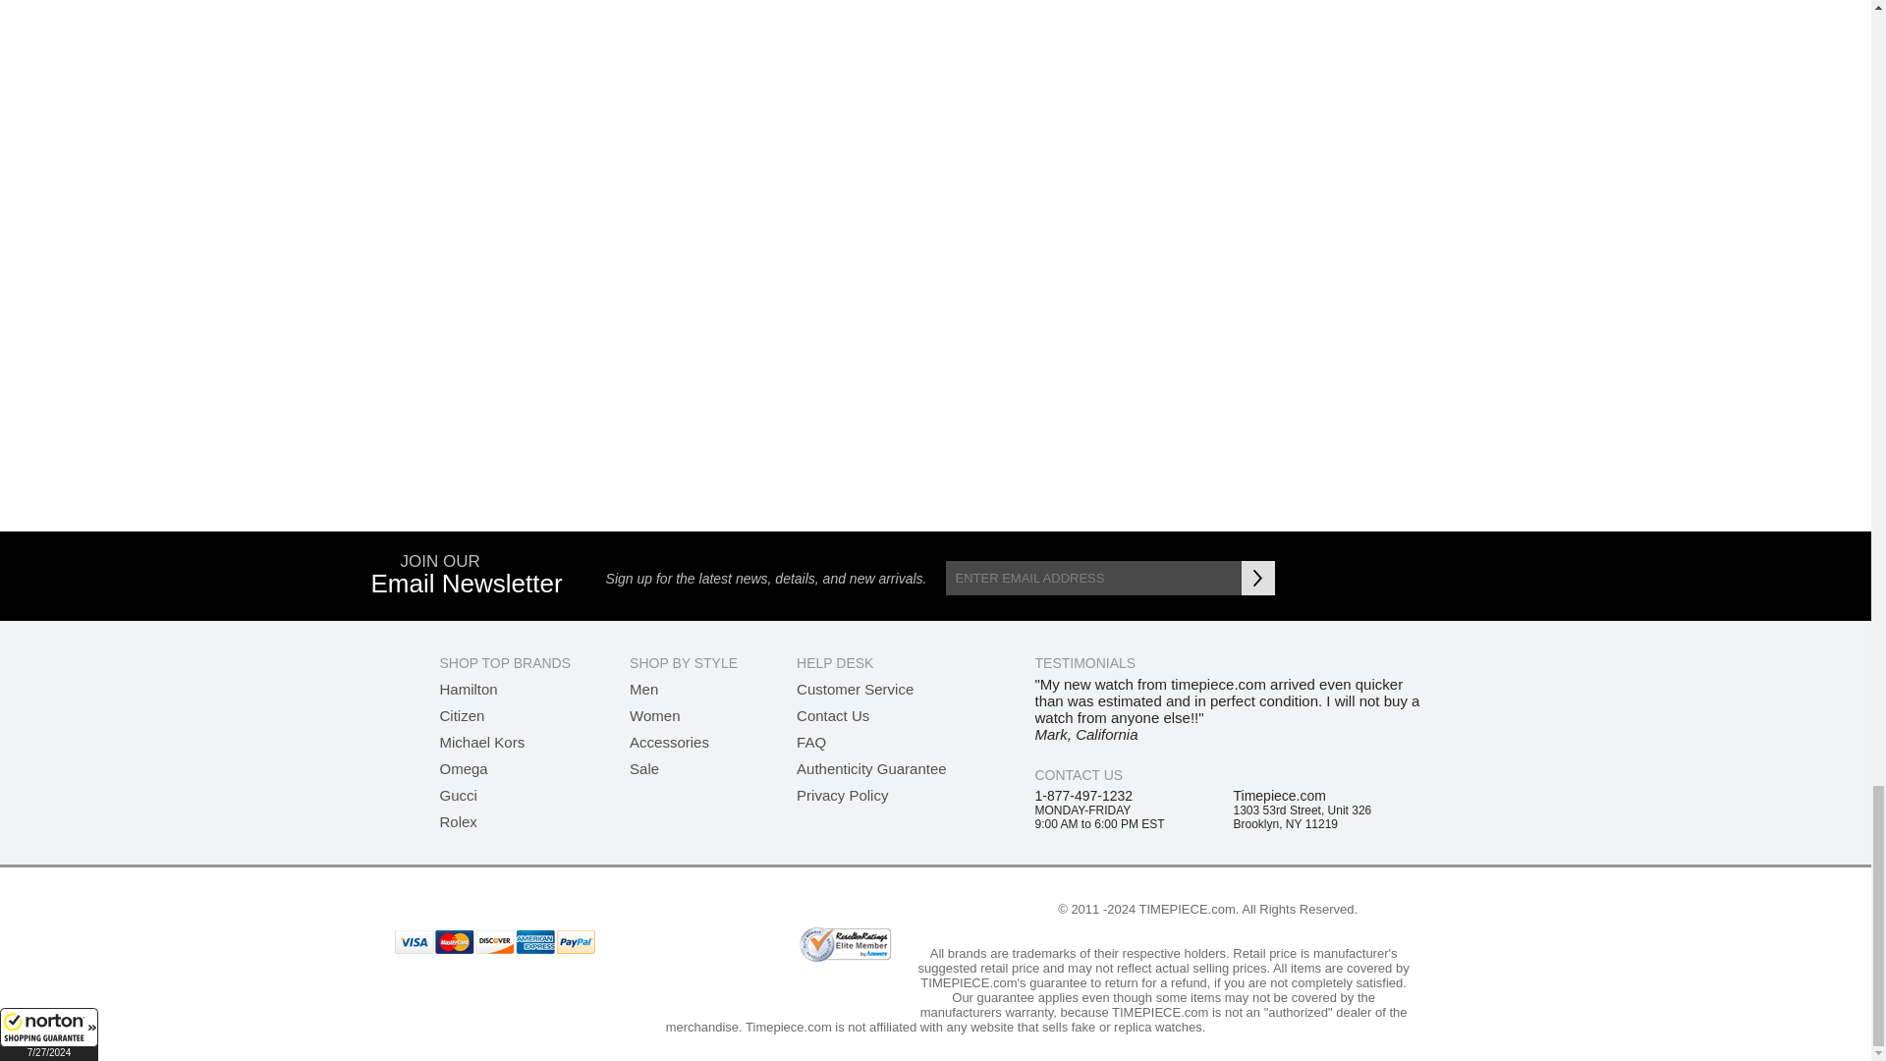  What do you see at coordinates (1092, 578) in the screenshot?
I see `ENTER EMAIL ADDRESS` at bounding box center [1092, 578].